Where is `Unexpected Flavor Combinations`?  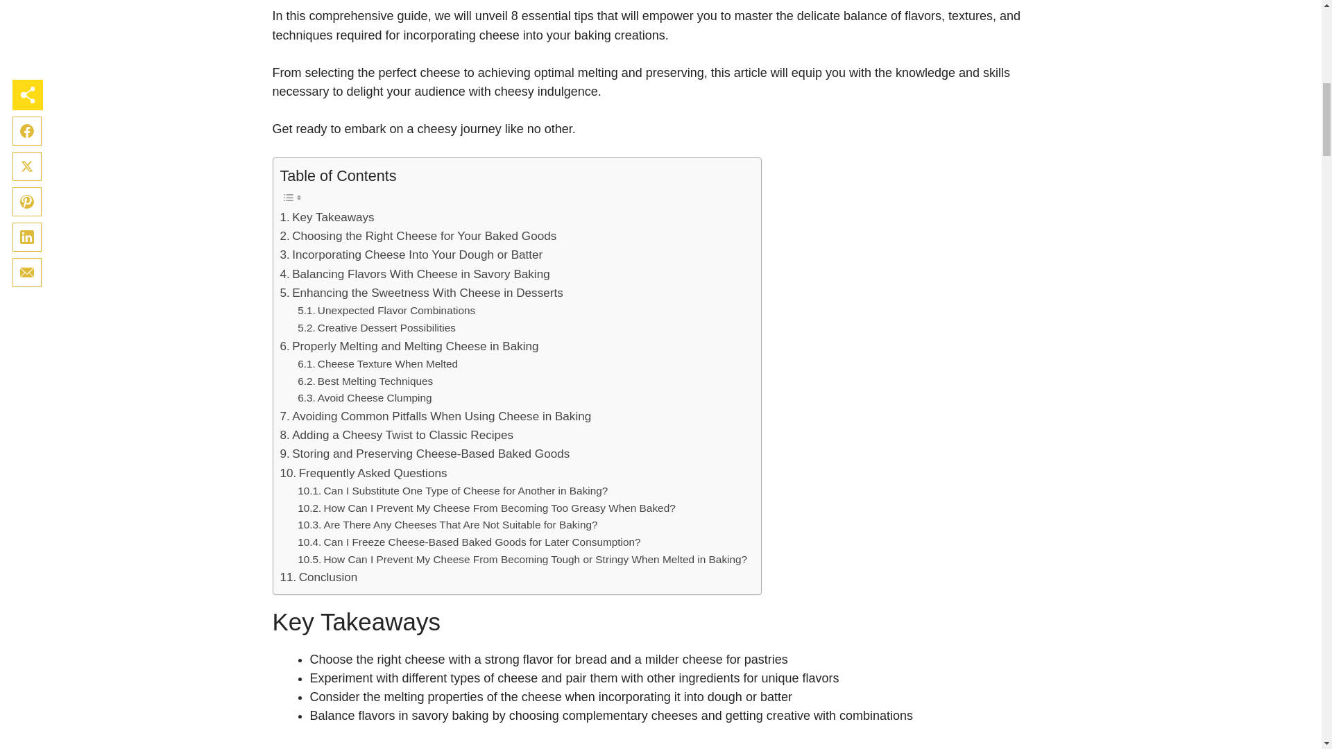 Unexpected Flavor Combinations is located at coordinates (386, 311).